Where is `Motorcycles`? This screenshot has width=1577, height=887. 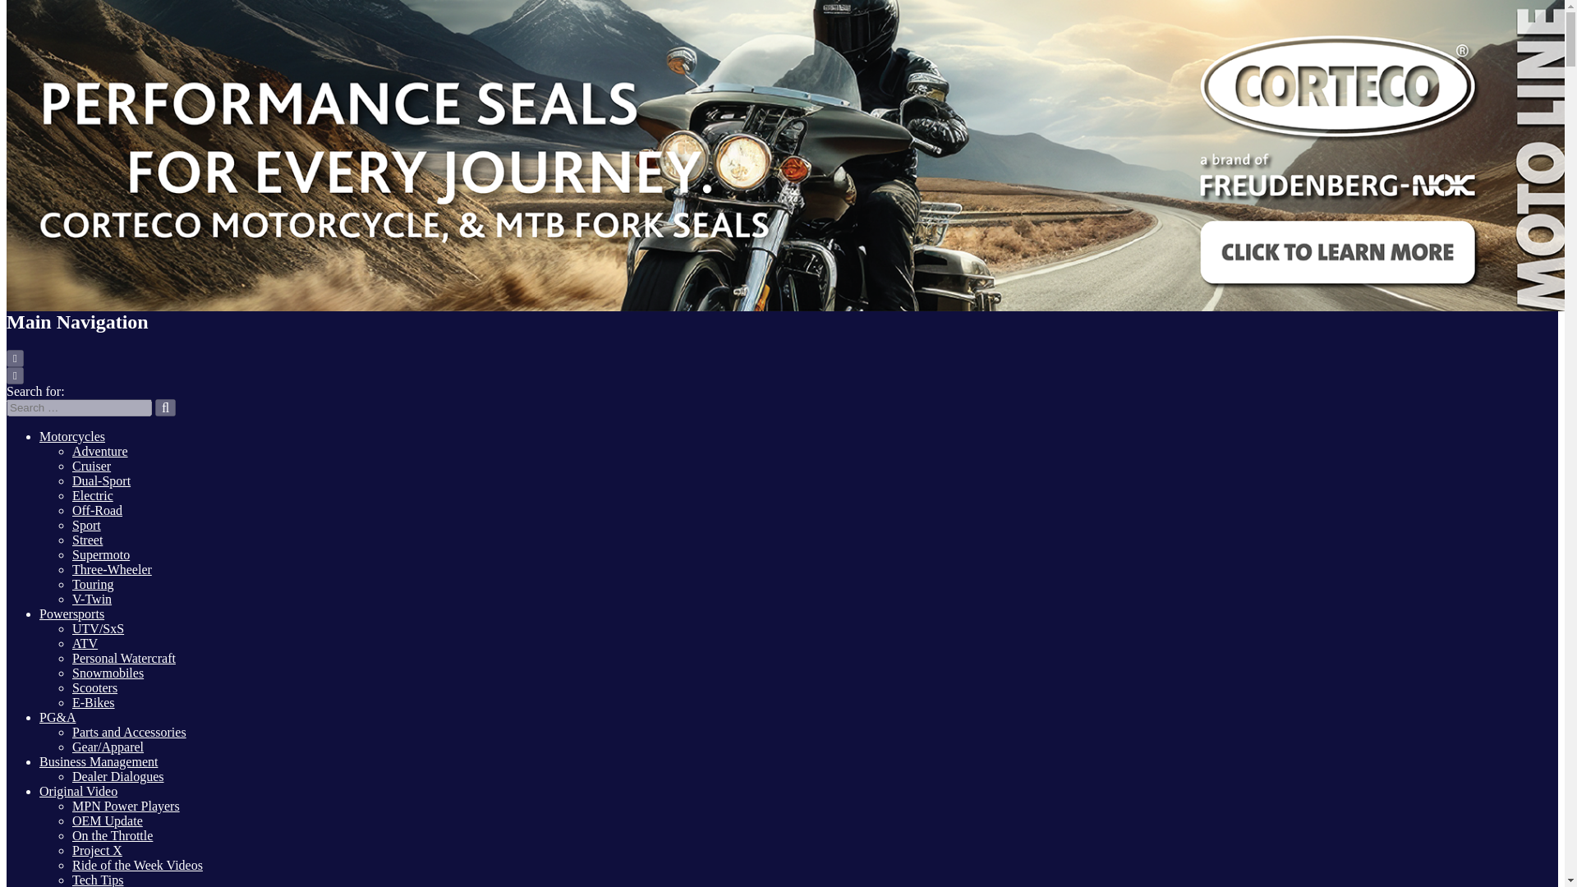
Motorcycles is located at coordinates (72, 436).